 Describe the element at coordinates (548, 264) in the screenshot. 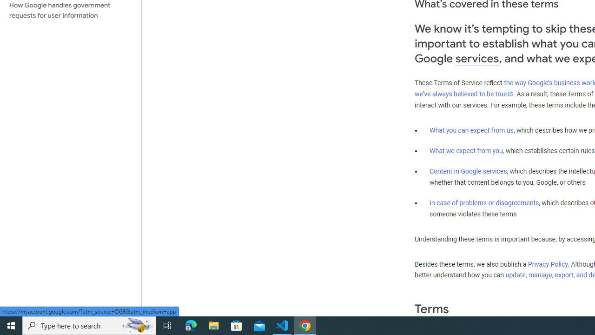

I see `Privacy Policy` at that location.